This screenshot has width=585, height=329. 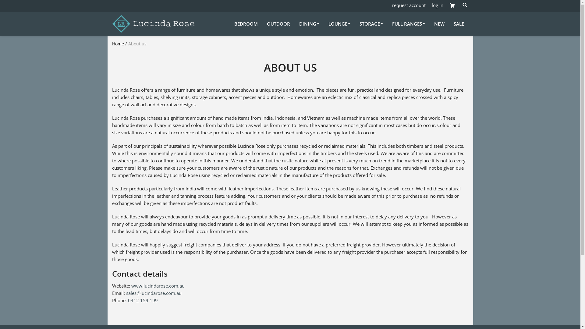 What do you see at coordinates (143, 300) in the screenshot?
I see `0412 159 199` at bounding box center [143, 300].